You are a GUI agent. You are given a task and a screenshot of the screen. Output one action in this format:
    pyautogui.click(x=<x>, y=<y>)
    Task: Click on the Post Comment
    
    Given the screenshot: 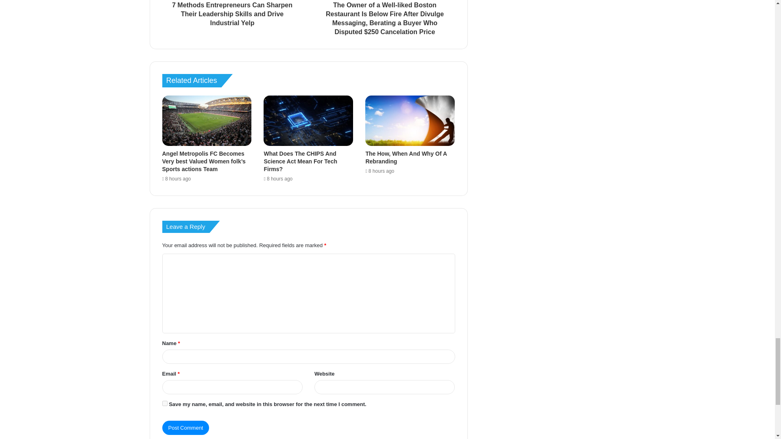 What is the action you would take?
    pyautogui.click(x=185, y=428)
    